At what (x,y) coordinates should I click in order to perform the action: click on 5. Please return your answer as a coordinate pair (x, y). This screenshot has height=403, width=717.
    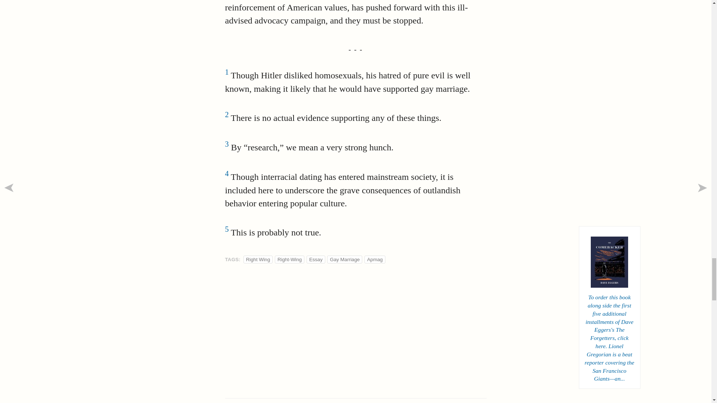
    Looking at the image, I should click on (227, 232).